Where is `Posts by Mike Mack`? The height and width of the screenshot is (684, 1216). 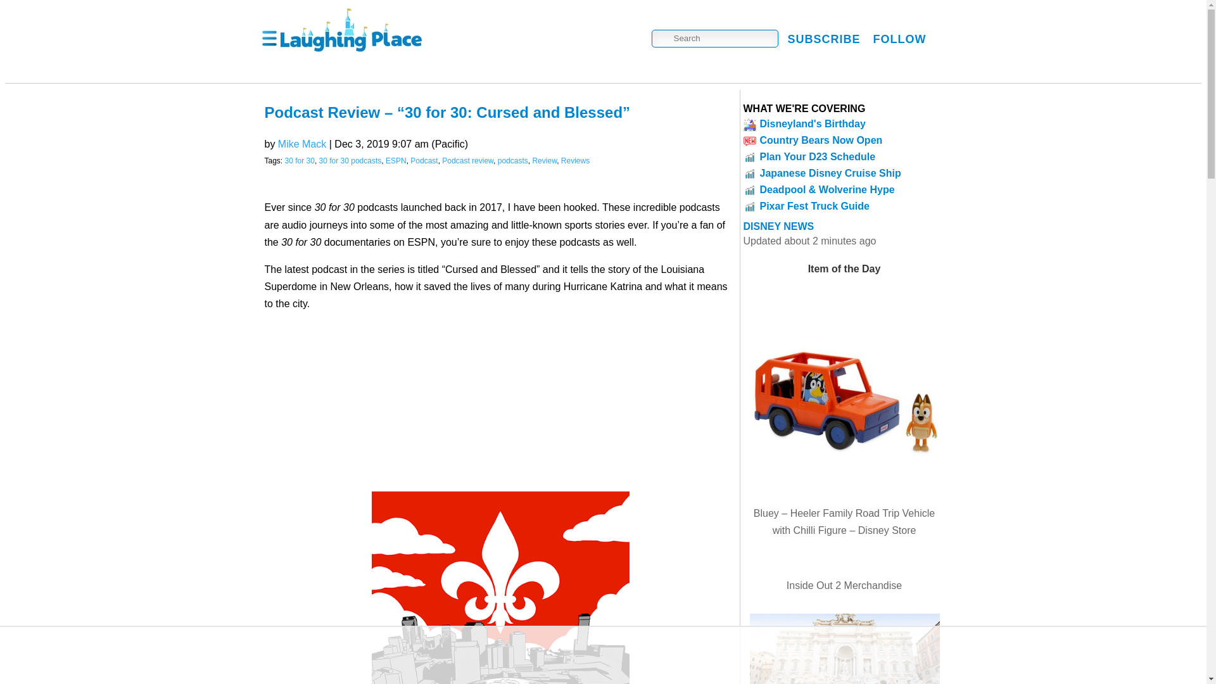 Posts by Mike Mack is located at coordinates (301, 144).